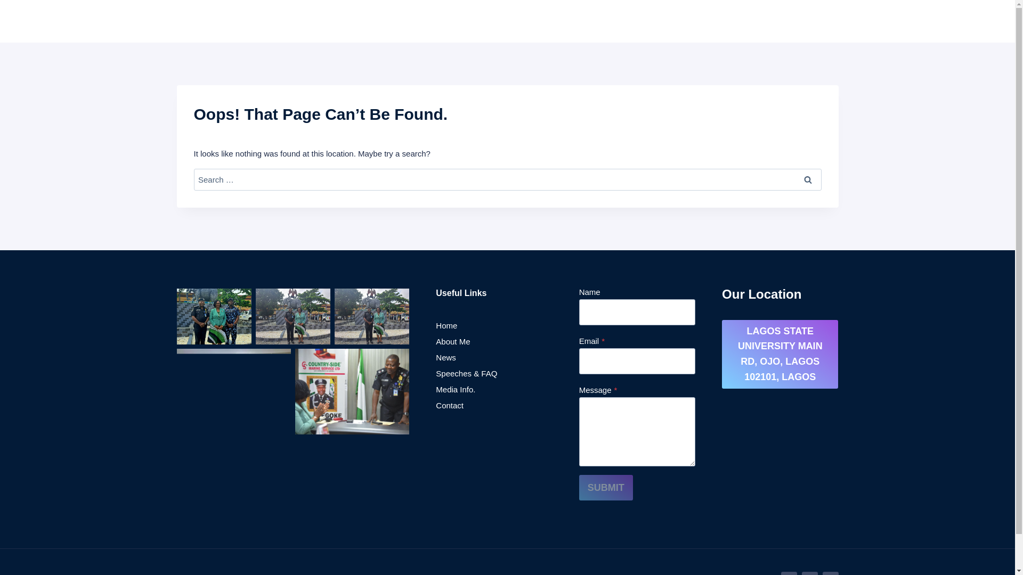 This screenshot has height=575, width=1023. I want to click on Contact, so click(818, 21).